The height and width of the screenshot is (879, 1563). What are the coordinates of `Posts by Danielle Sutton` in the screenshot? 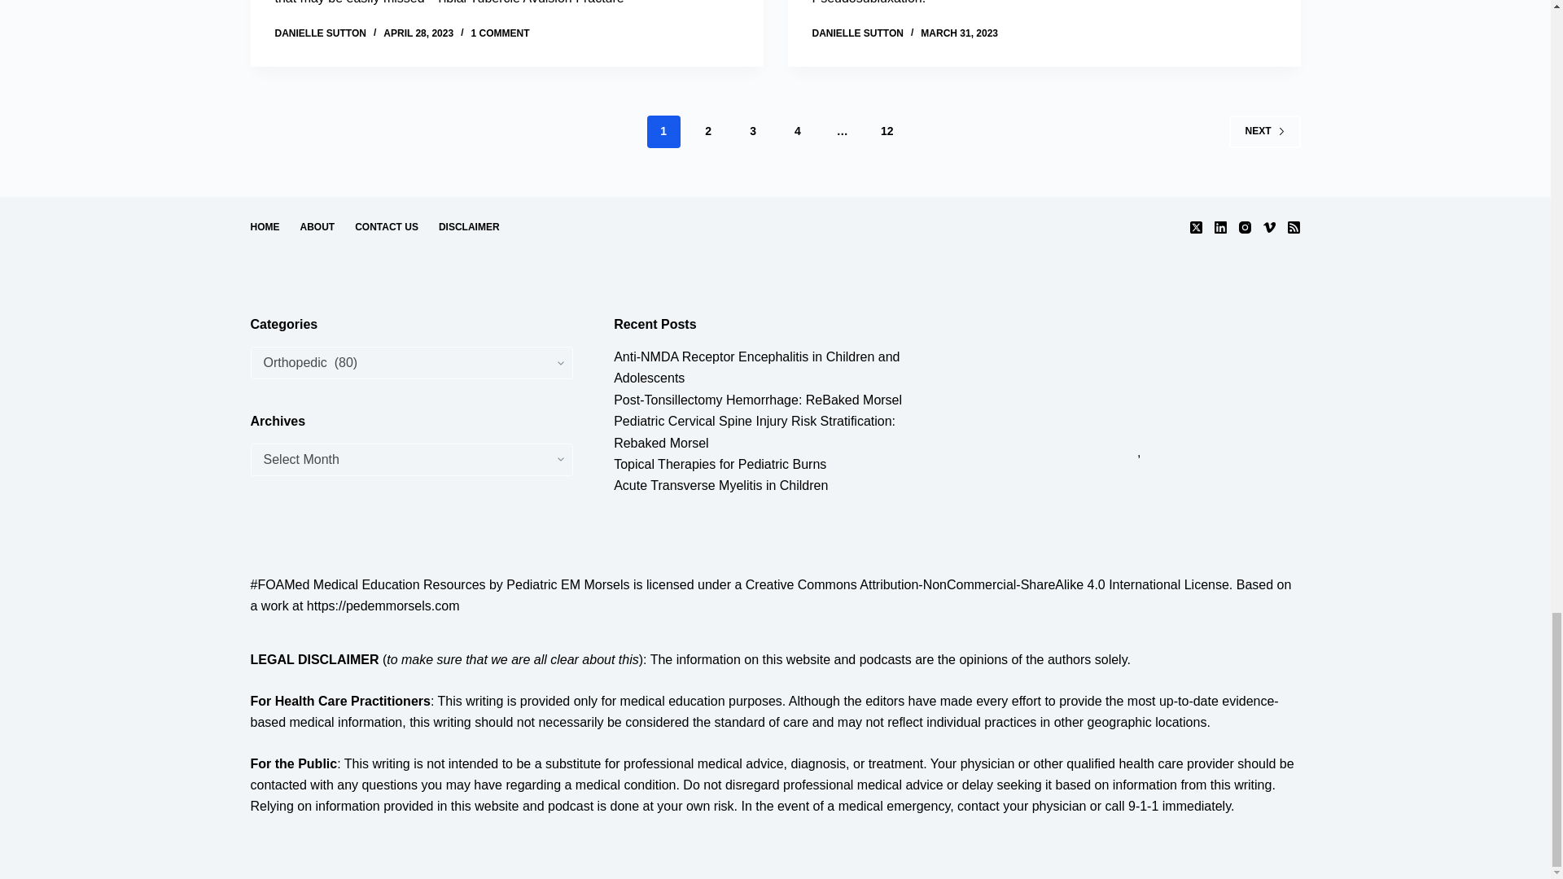 It's located at (858, 33).